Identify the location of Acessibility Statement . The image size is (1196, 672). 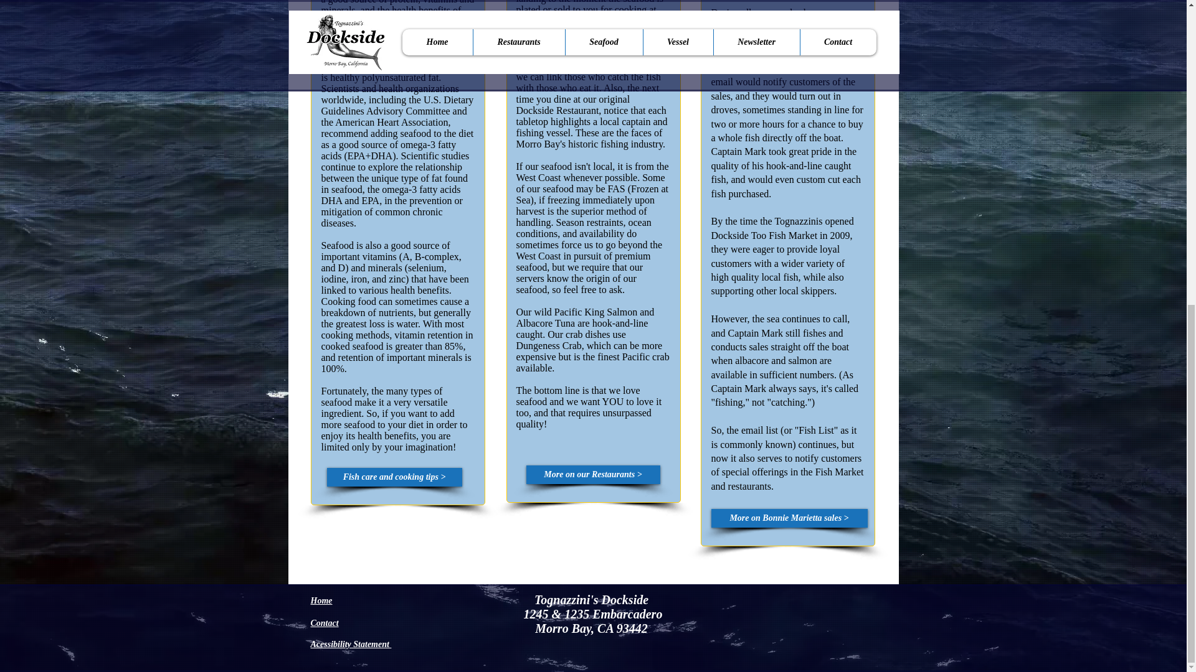
(350, 644).